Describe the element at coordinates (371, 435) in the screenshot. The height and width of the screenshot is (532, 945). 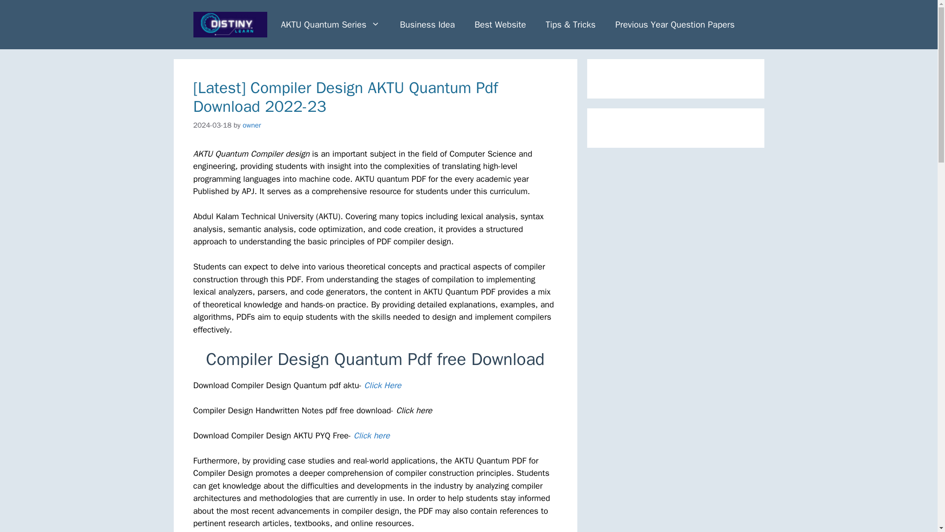
I see `Click here` at that location.